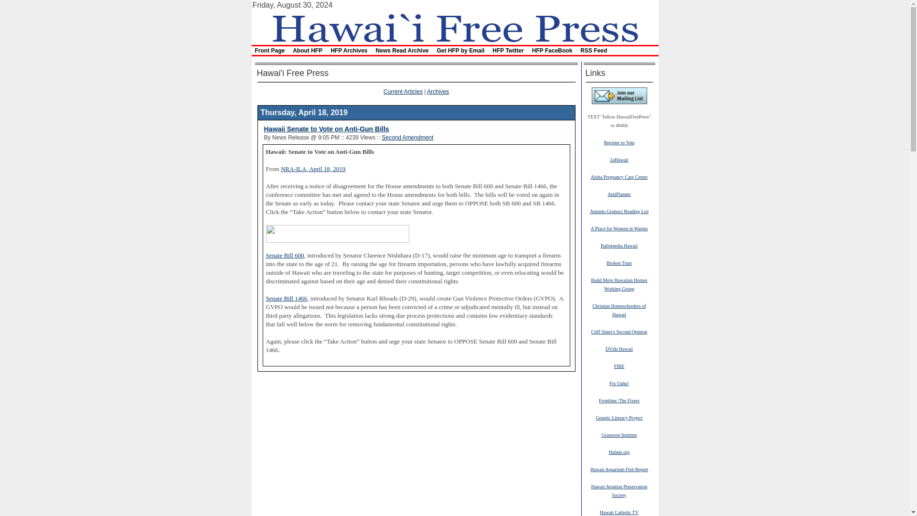 Image resolution: width=917 pixels, height=516 pixels. What do you see at coordinates (619, 142) in the screenshot?
I see `Register to Vote` at bounding box center [619, 142].